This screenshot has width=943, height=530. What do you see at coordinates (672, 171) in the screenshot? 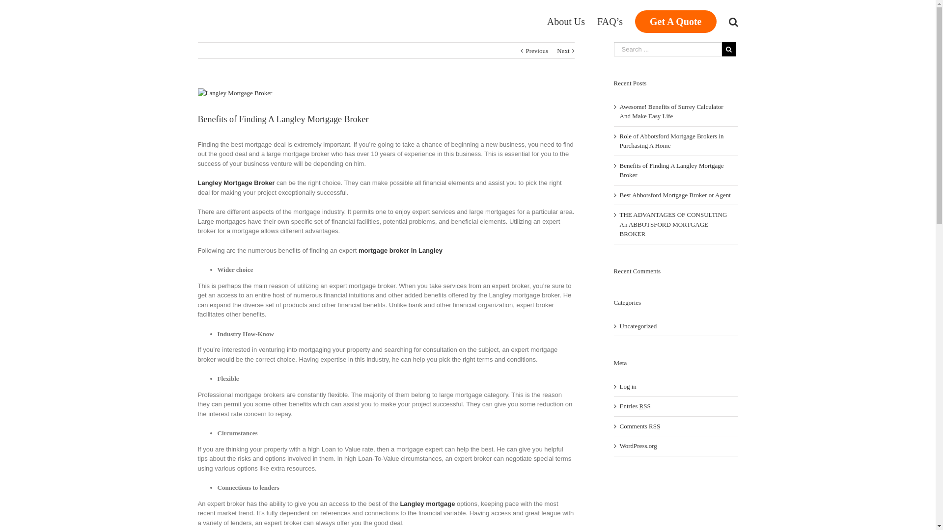
I see `Benefits of Finding A Langley Mortgage Broker` at bounding box center [672, 171].